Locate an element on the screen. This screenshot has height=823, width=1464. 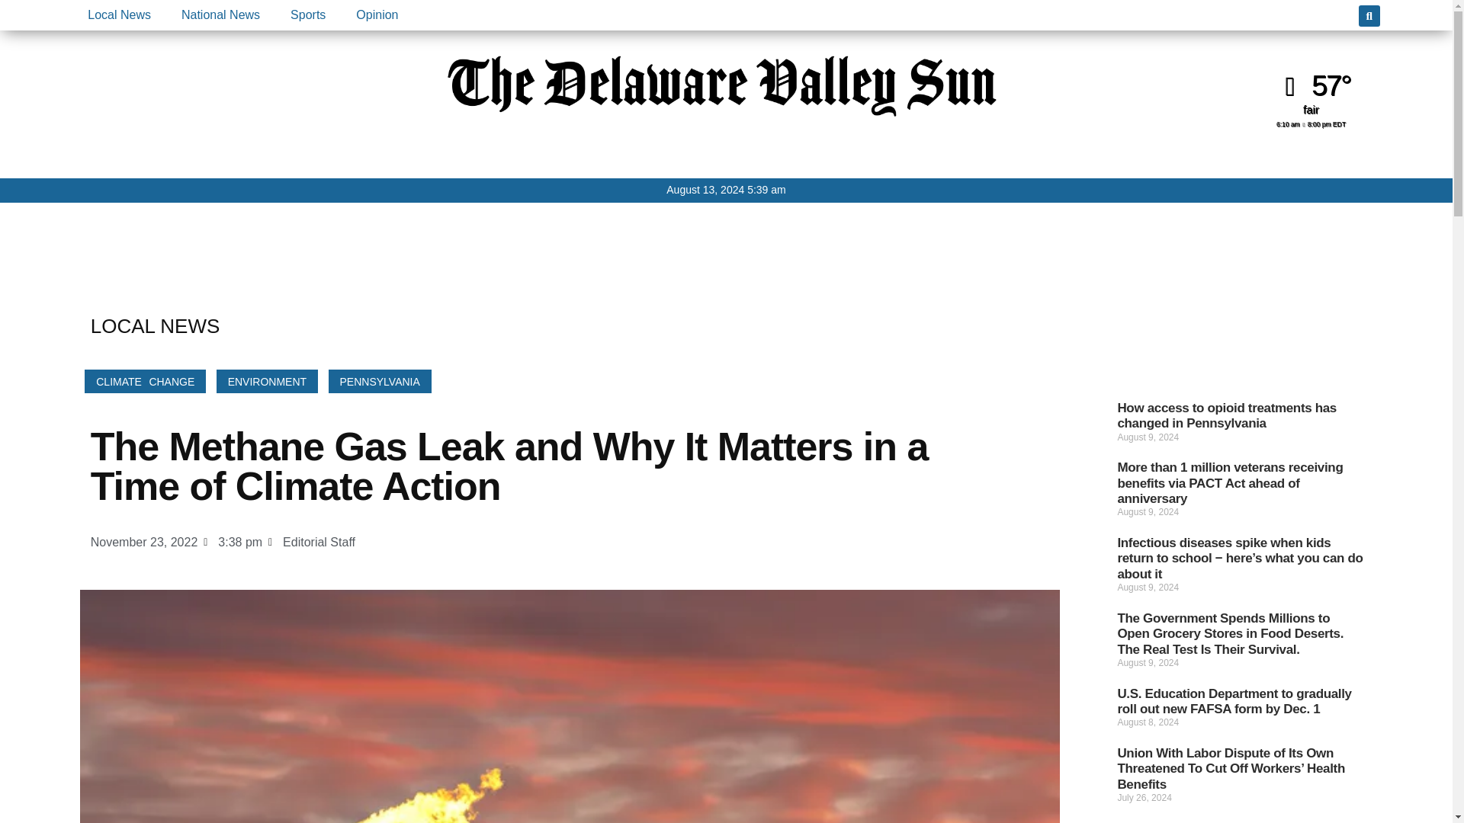
ENVIRONMENT is located at coordinates (267, 381).